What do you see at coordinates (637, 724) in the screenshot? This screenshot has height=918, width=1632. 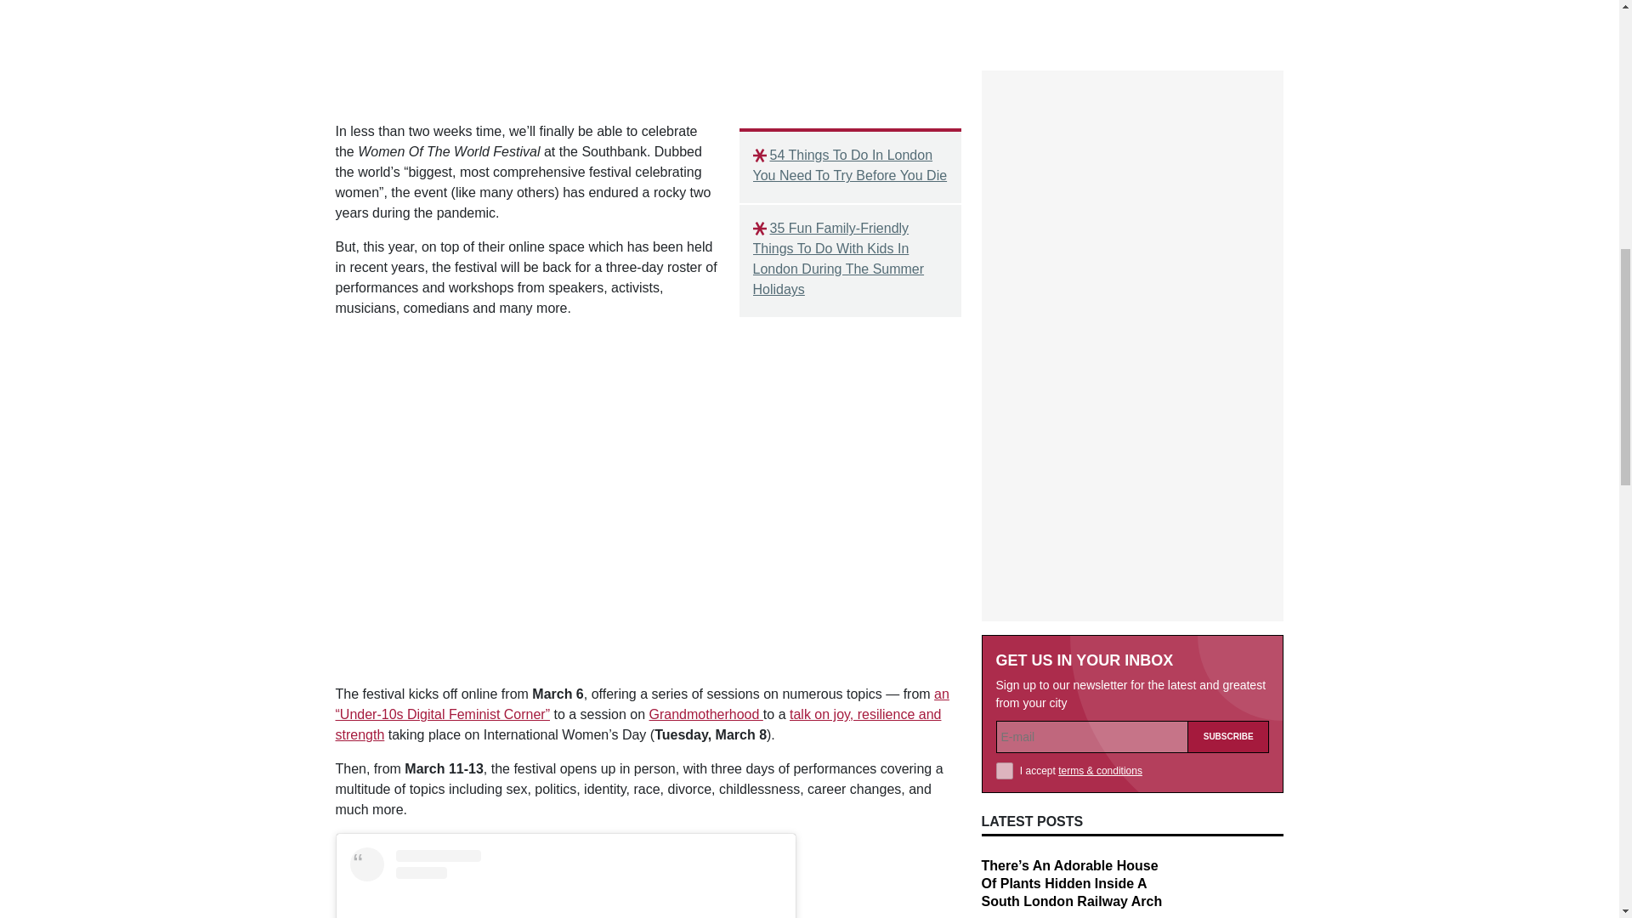 I see `talk on joy, resilience and strength` at bounding box center [637, 724].